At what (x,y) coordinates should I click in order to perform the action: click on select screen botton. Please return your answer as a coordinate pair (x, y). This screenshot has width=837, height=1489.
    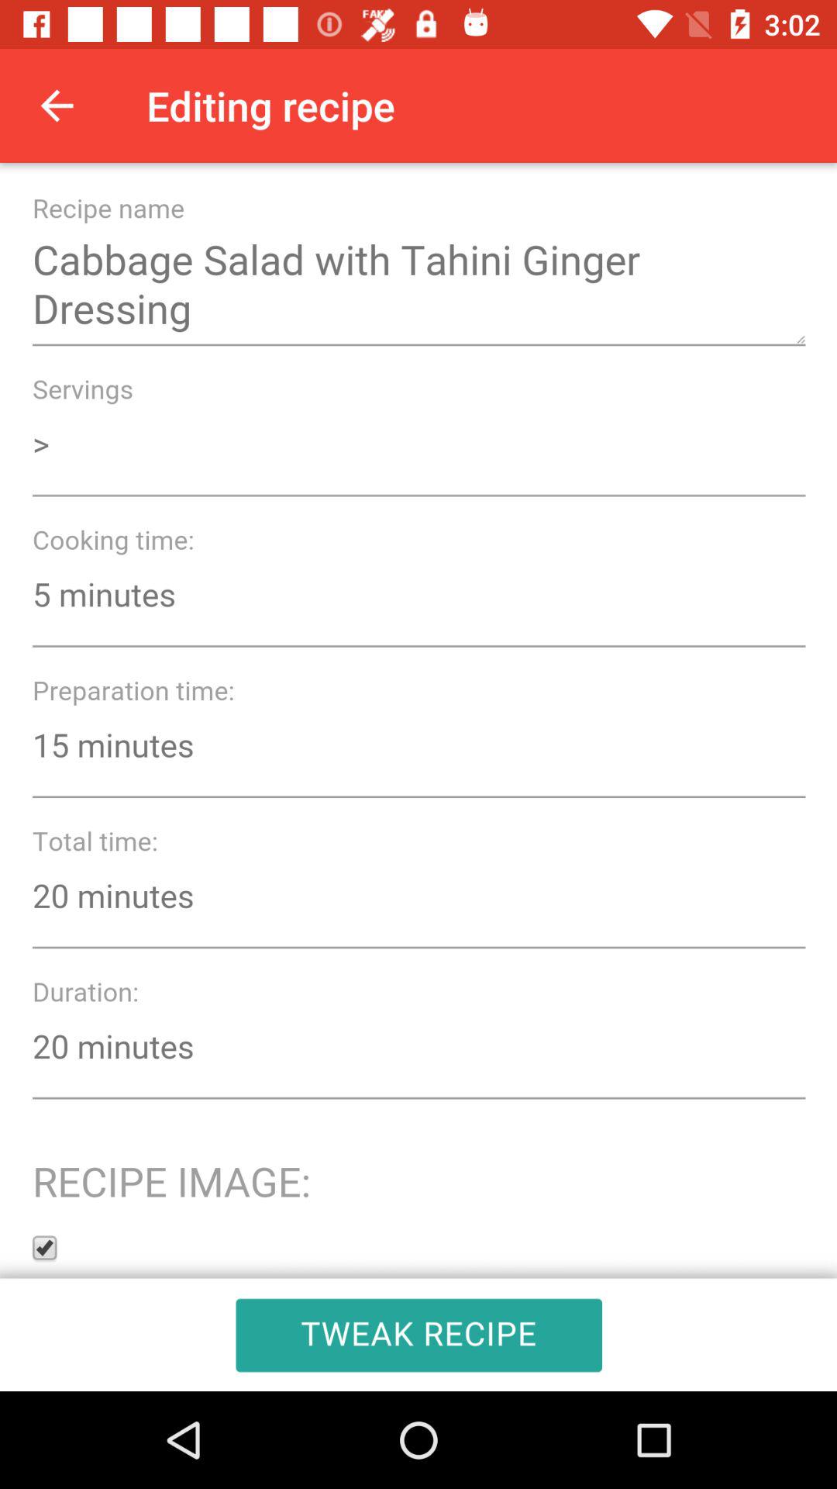
    Looking at the image, I should click on (418, 777).